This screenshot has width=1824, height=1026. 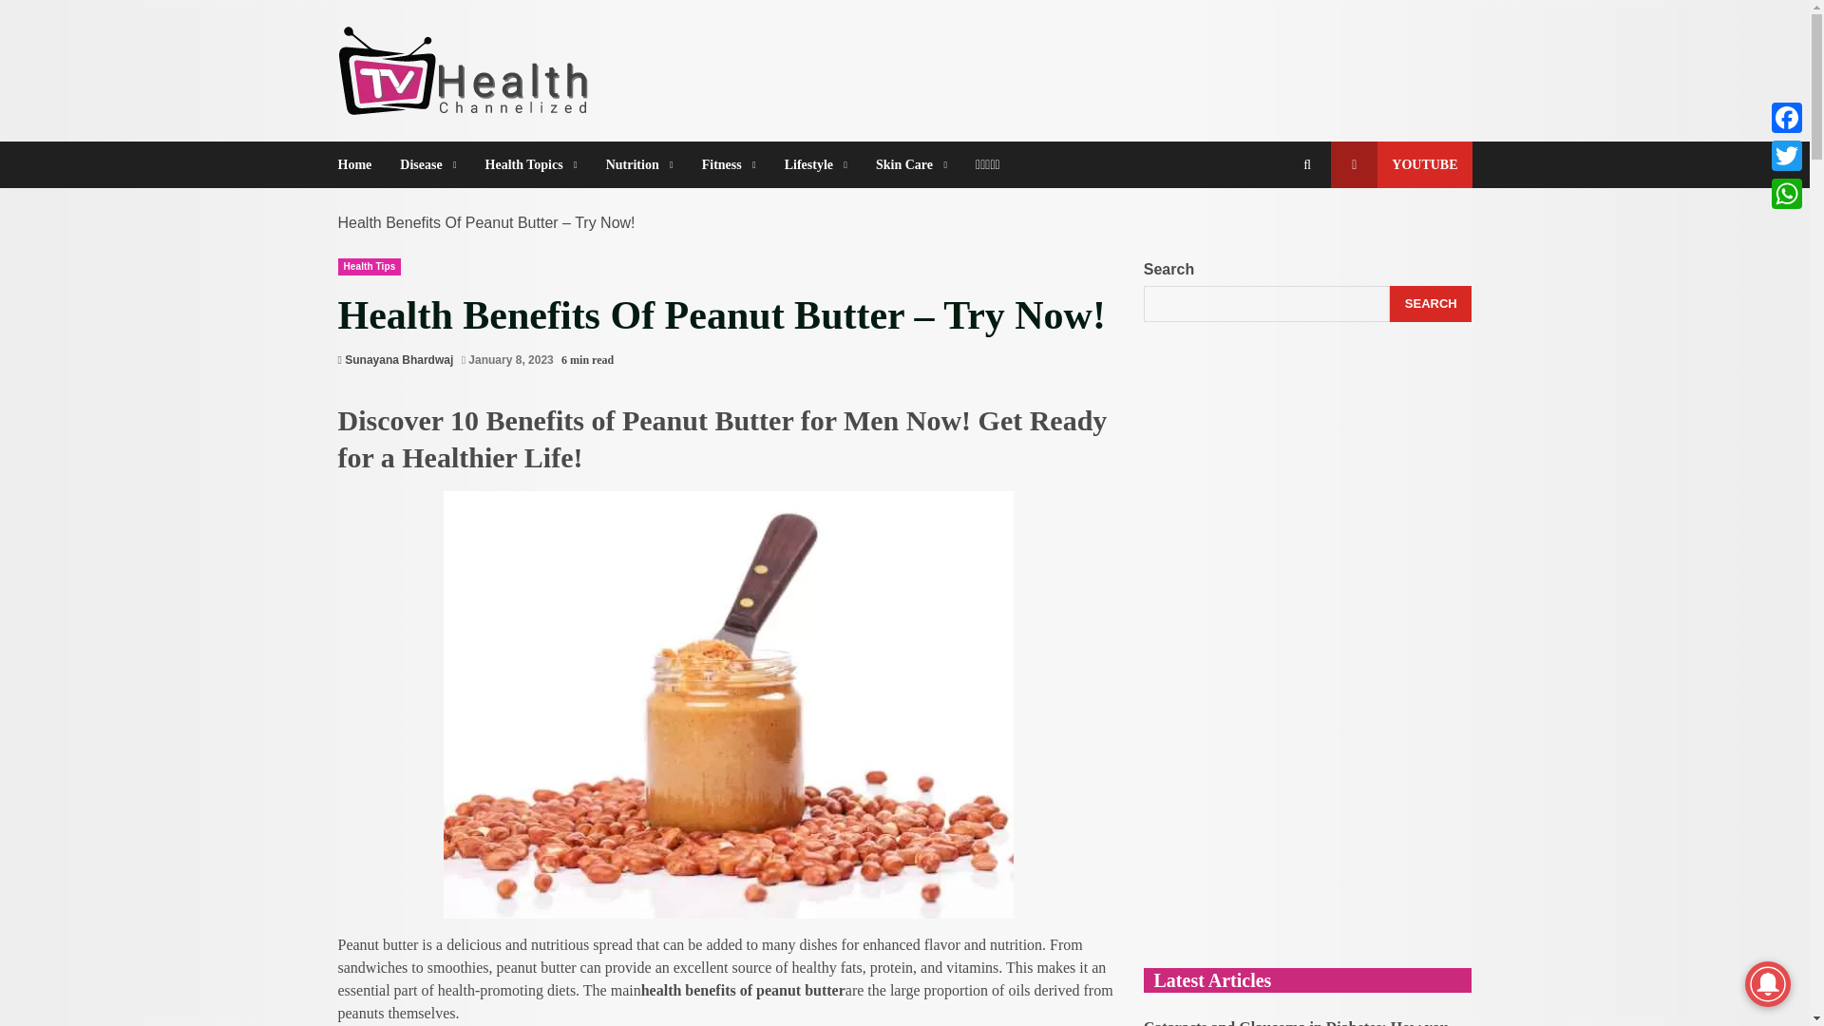 I want to click on WhatsApp, so click(x=1786, y=193).